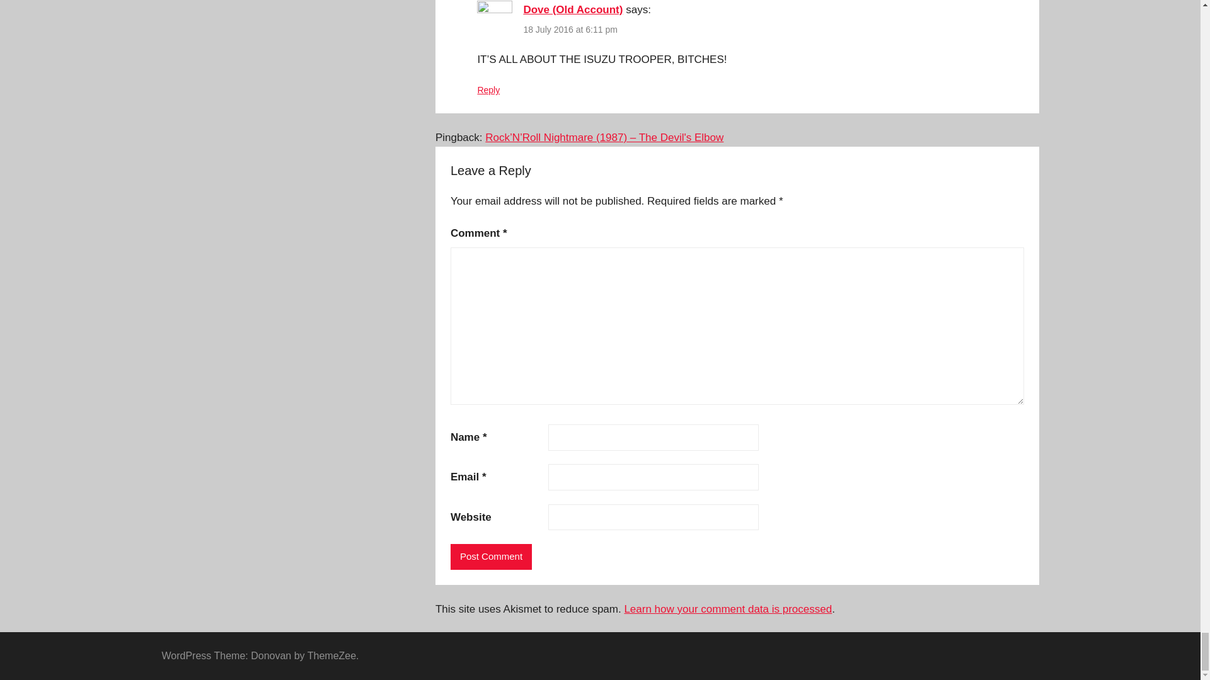  Describe the element at coordinates (491, 557) in the screenshot. I see `Post Comment` at that location.